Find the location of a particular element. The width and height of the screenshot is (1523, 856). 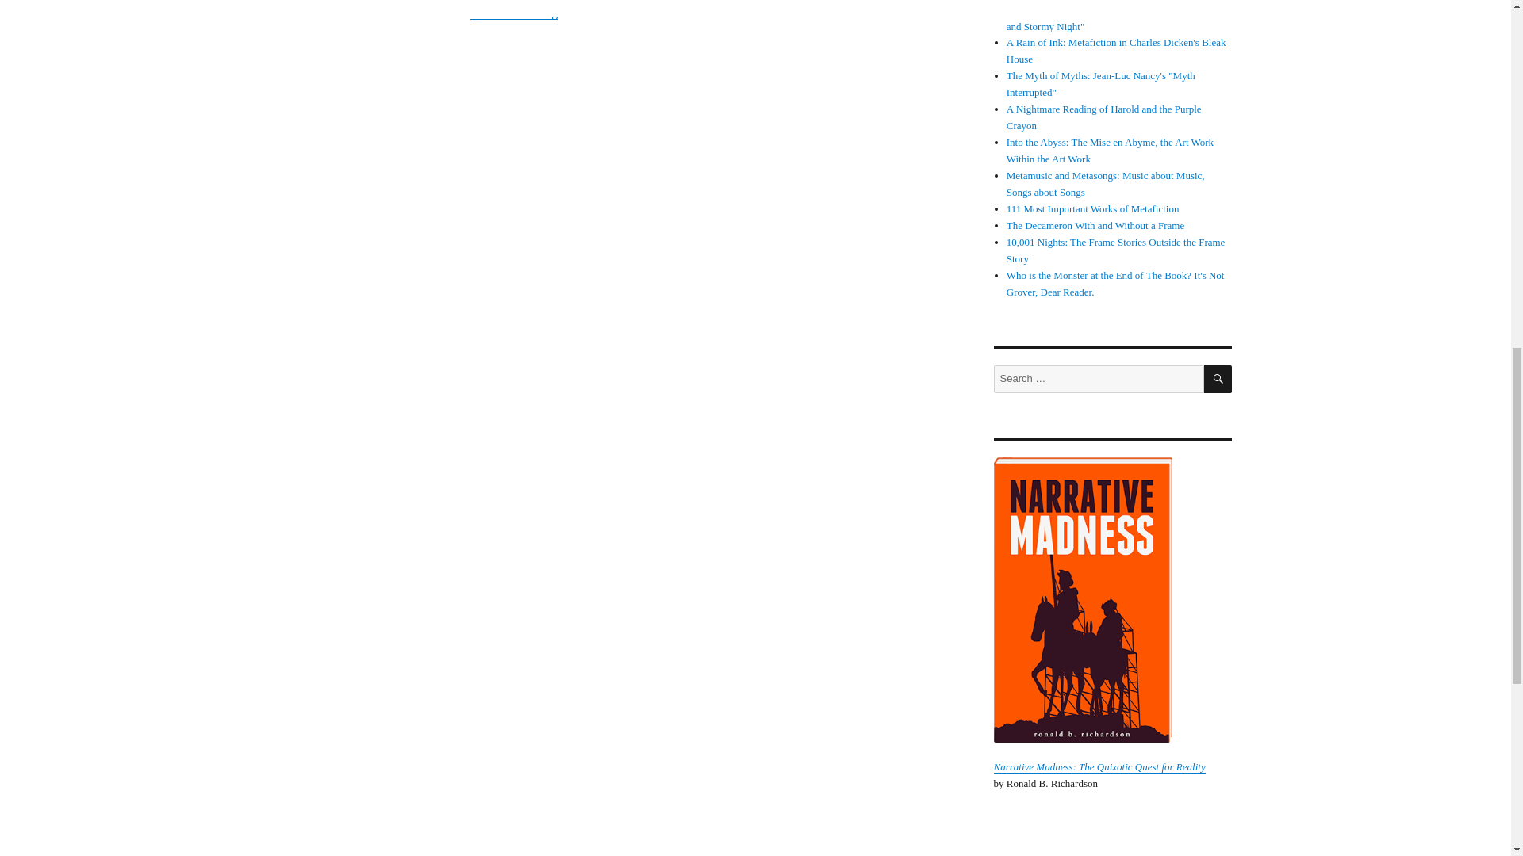

111 Most Important Works of Metafiction is located at coordinates (1093, 208).